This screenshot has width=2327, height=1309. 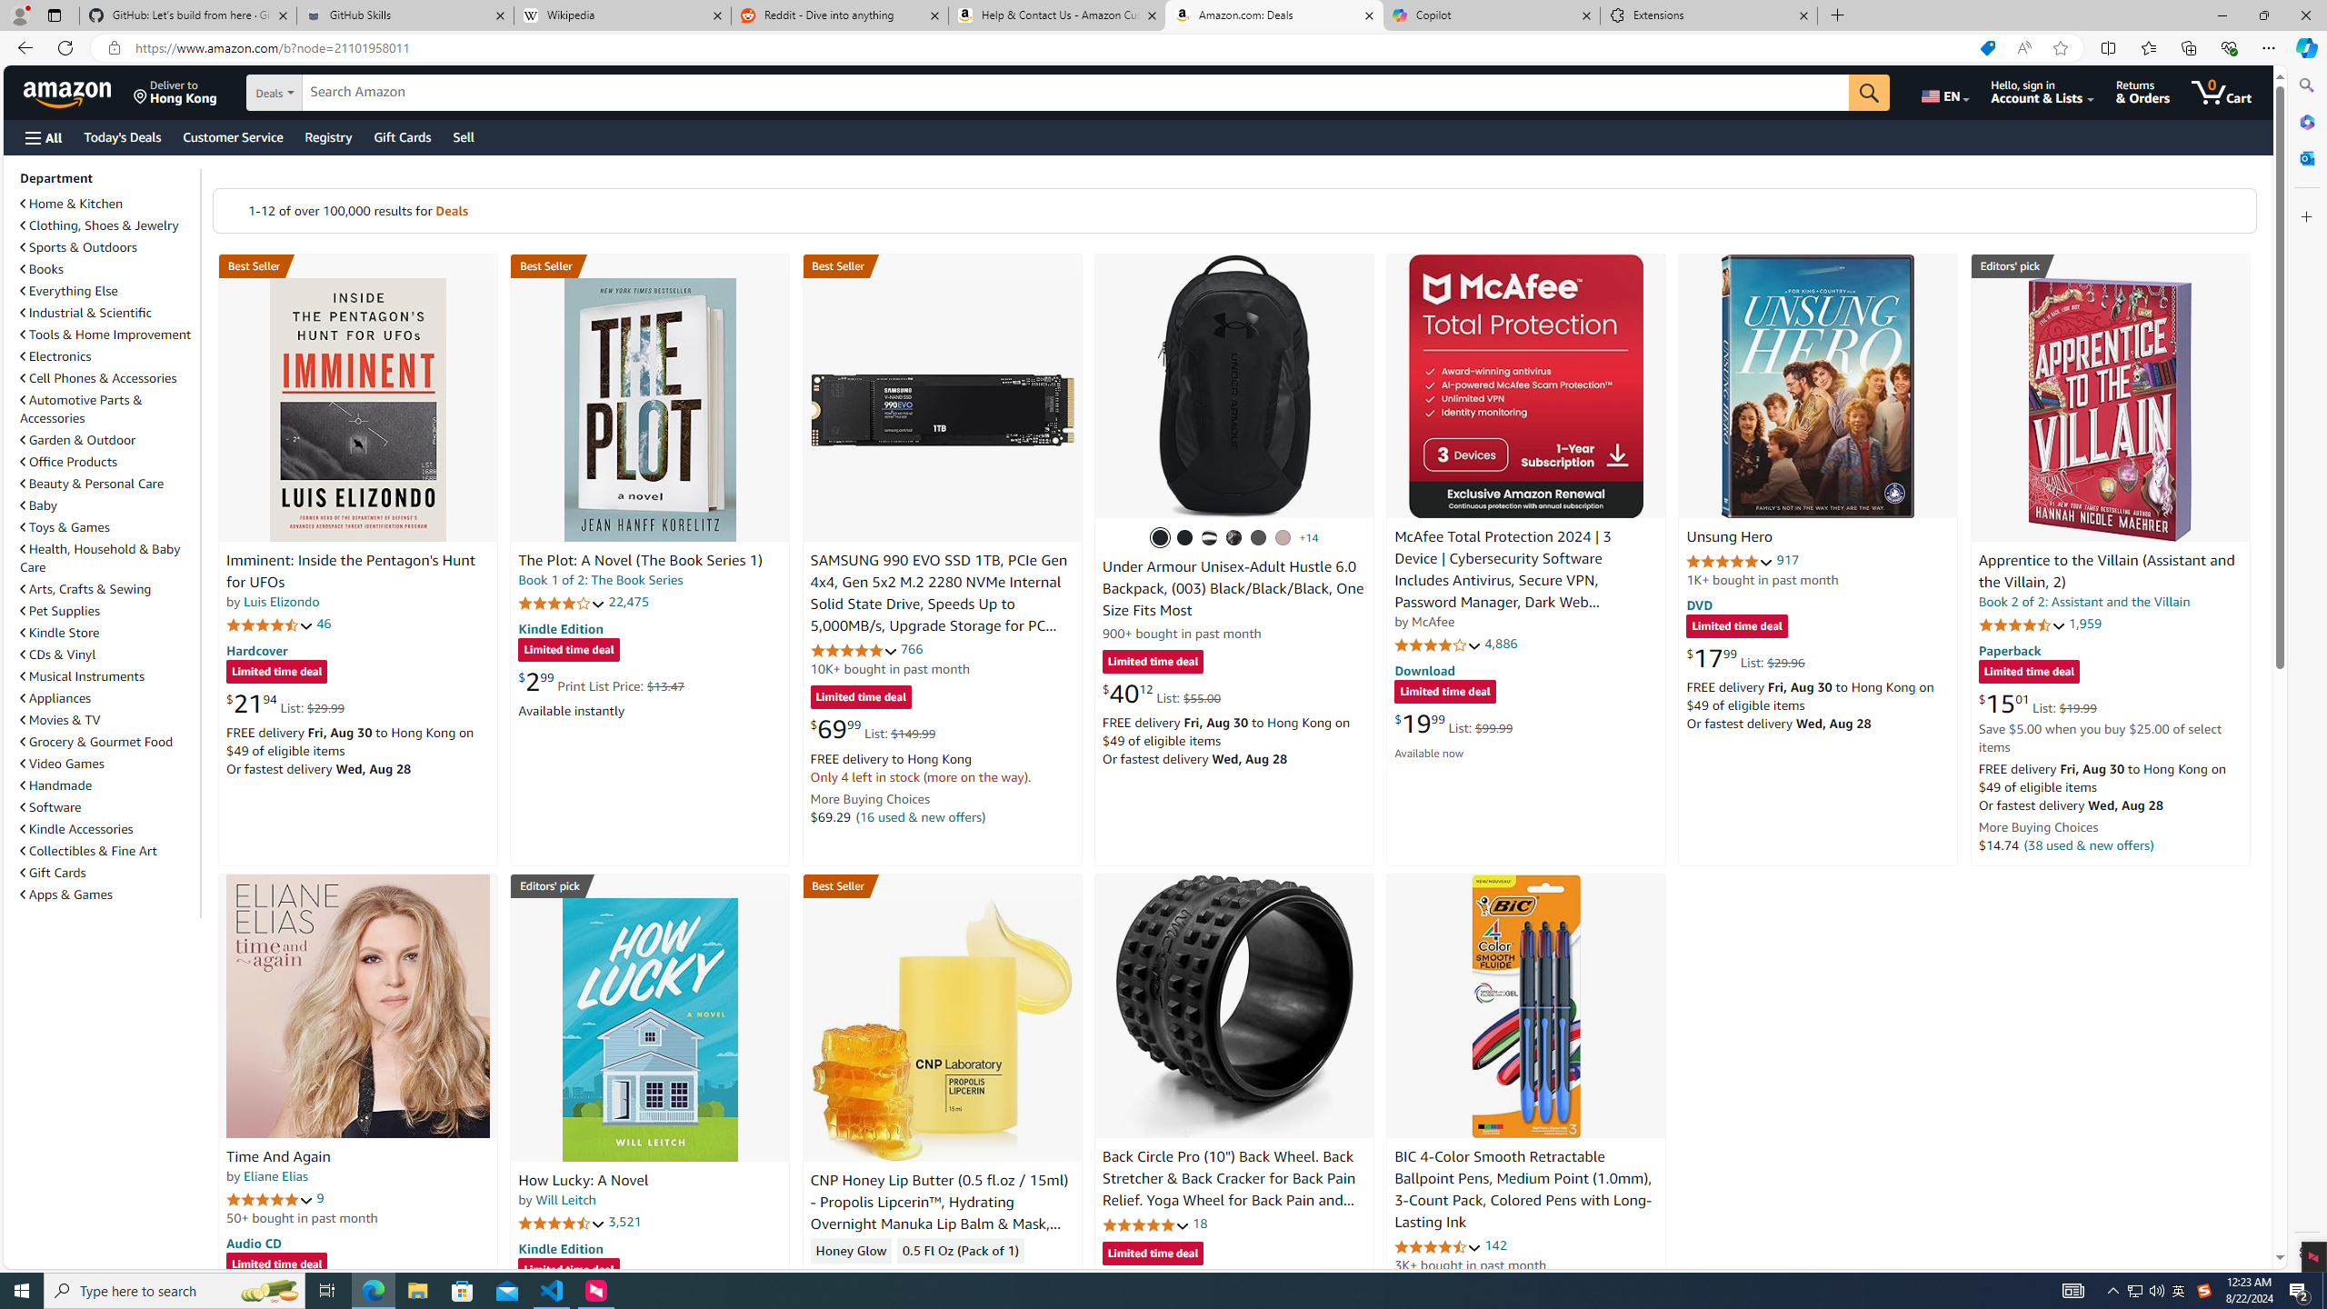 What do you see at coordinates (1438, 645) in the screenshot?
I see `4.1 out of 5 stars` at bounding box center [1438, 645].